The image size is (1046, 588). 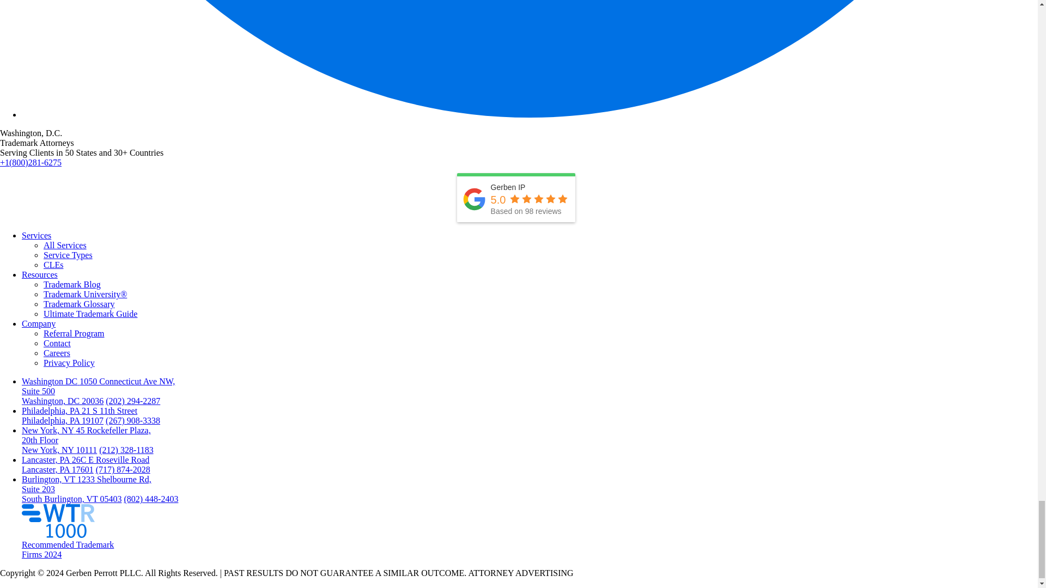 What do you see at coordinates (53, 265) in the screenshot?
I see `CLEs` at bounding box center [53, 265].